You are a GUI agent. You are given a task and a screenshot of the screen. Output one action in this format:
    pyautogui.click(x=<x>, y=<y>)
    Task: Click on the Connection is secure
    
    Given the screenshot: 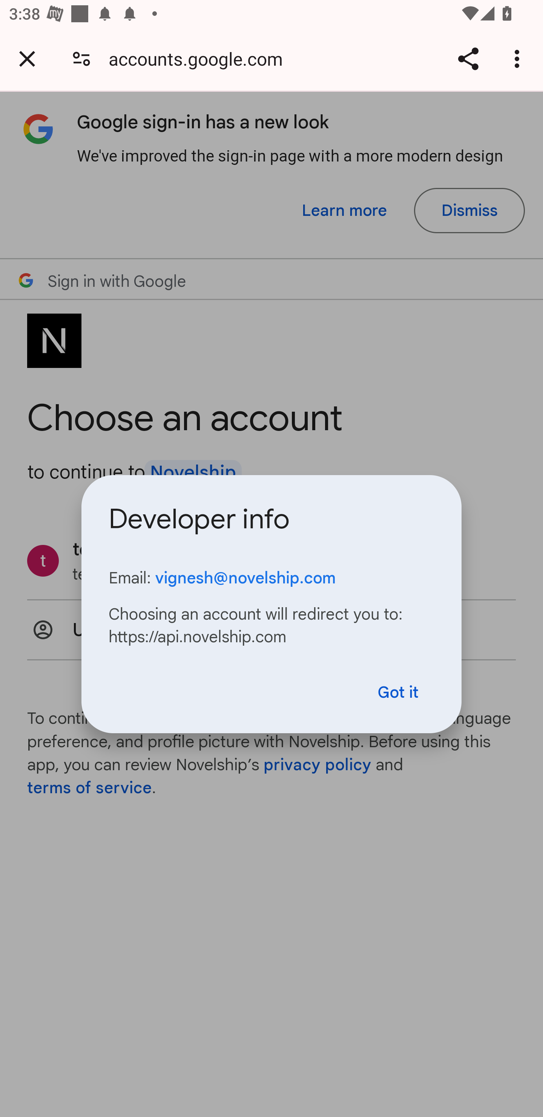 What is the action you would take?
    pyautogui.click(x=81, y=58)
    